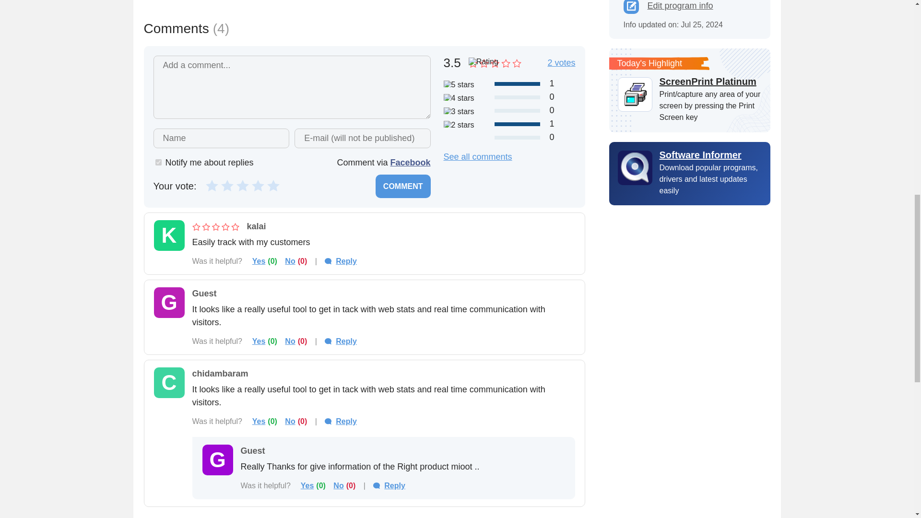  Describe the element at coordinates (258, 185) in the screenshot. I see `4` at that location.